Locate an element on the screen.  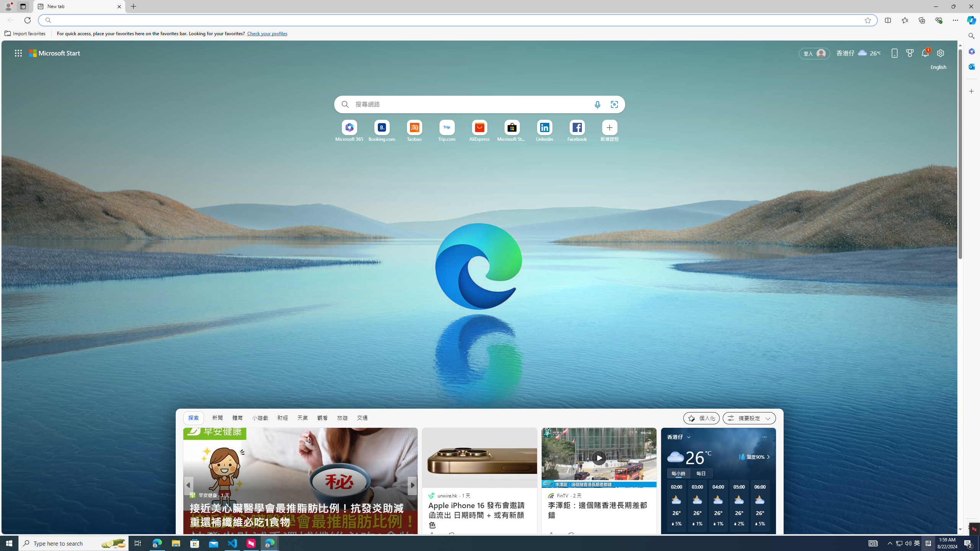
Booking.com is located at coordinates (382, 139).